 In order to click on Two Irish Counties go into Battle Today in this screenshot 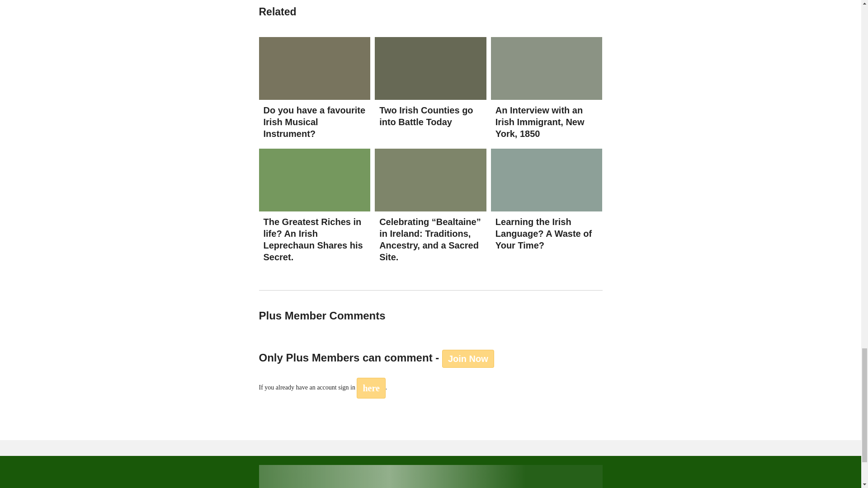, I will do `click(426, 116)`.